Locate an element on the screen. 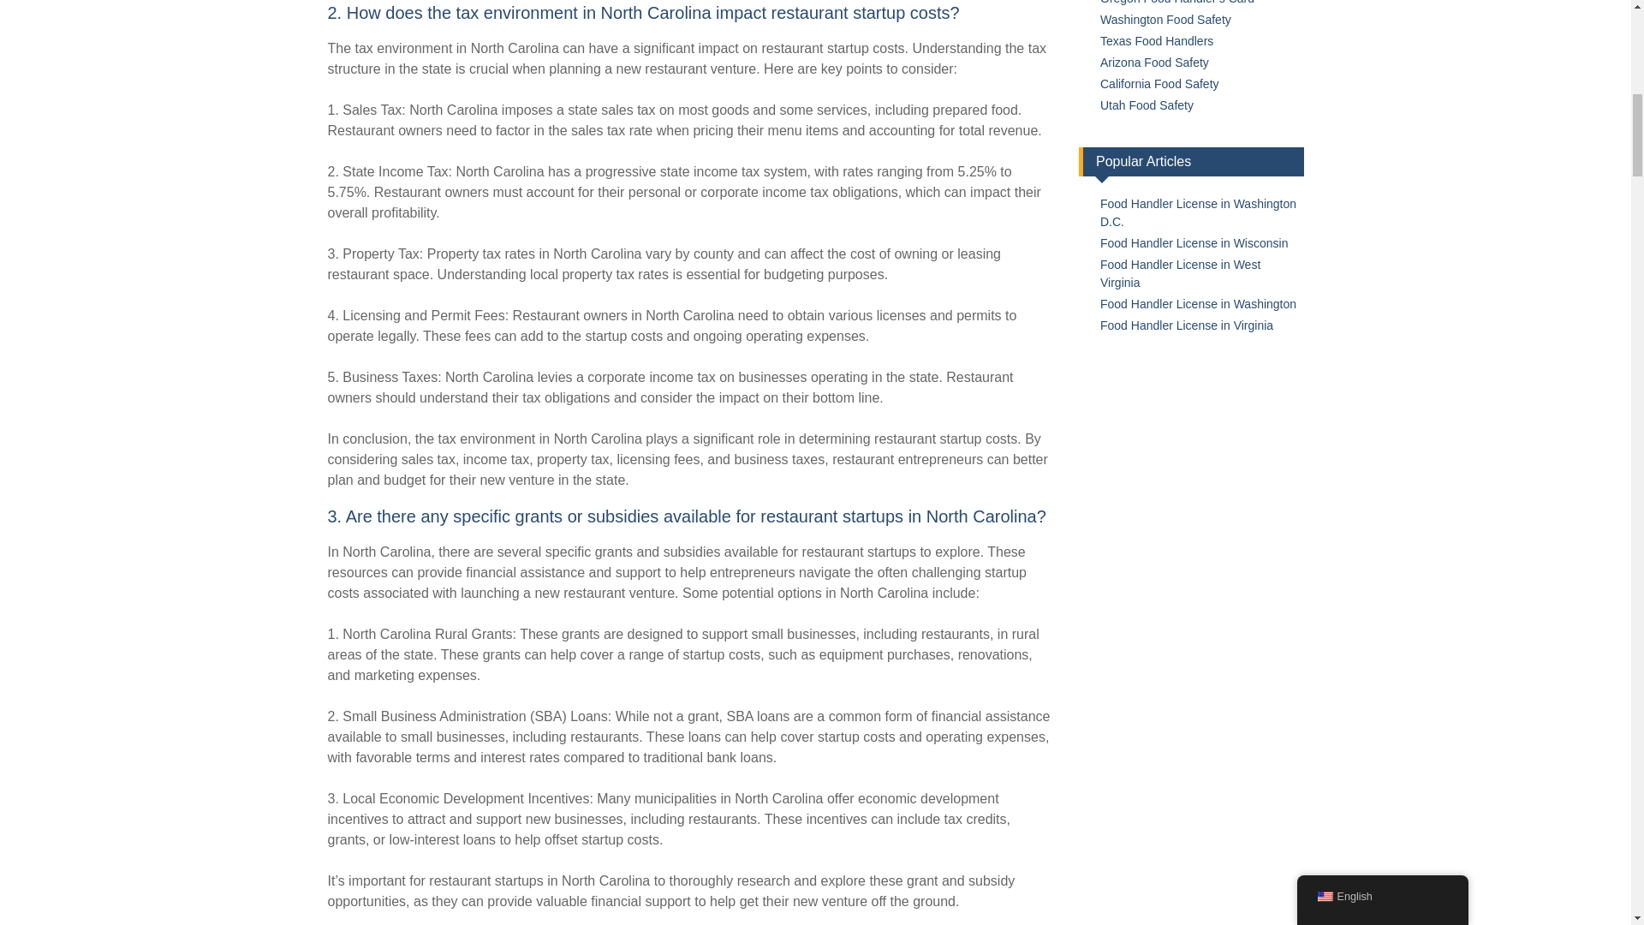 The image size is (1644, 925). Texas Food Handlers is located at coordinates (1156, 41).